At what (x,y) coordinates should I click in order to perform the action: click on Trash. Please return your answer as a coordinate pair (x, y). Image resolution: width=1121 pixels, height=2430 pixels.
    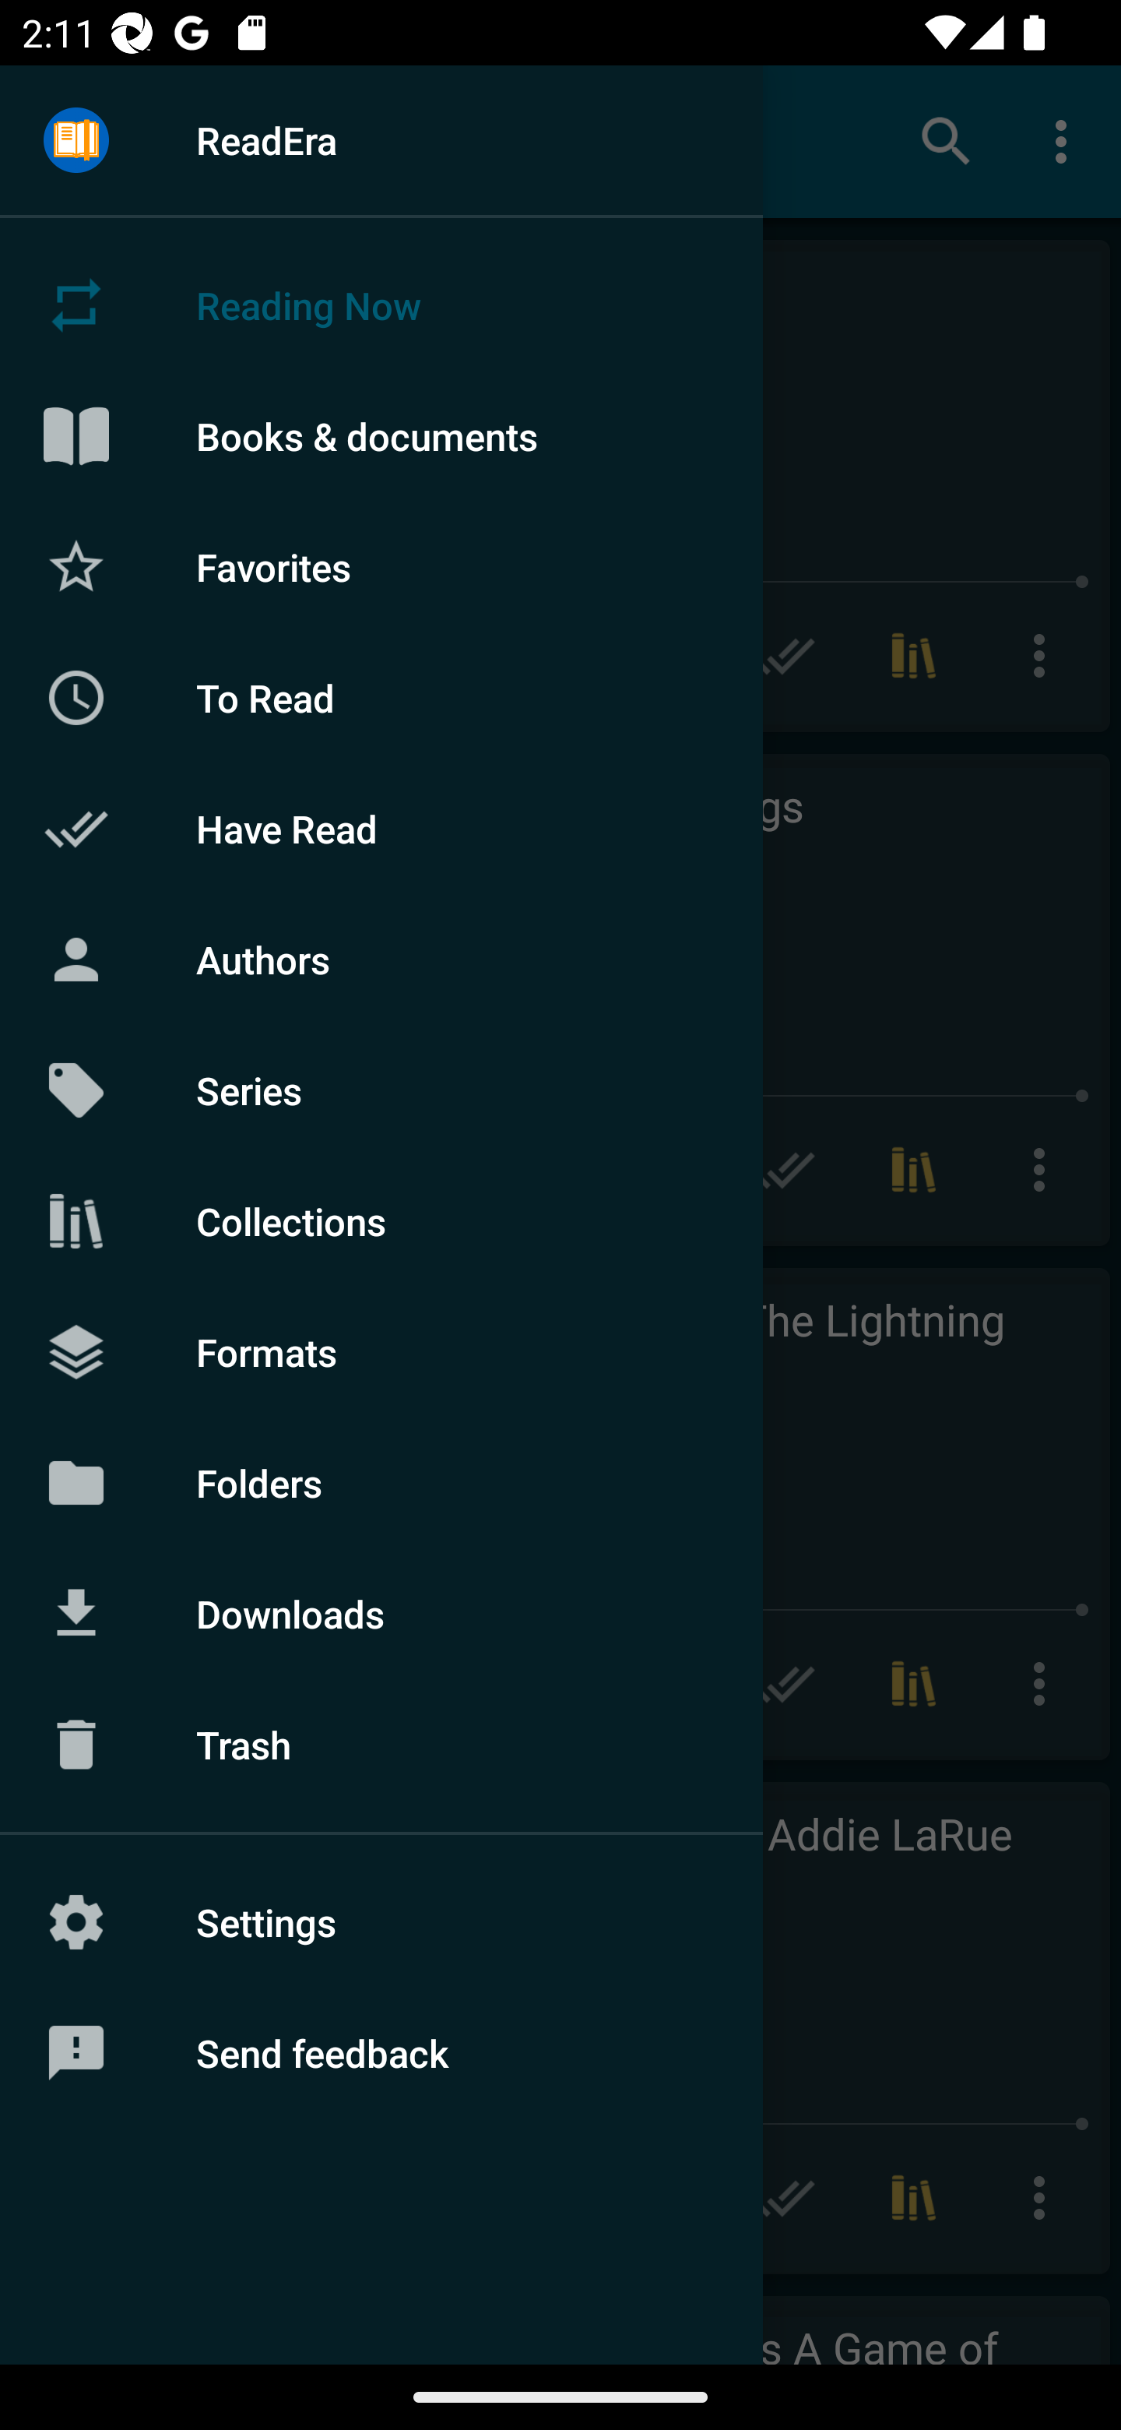
    Looking at the image, I should click on (381, 1745).